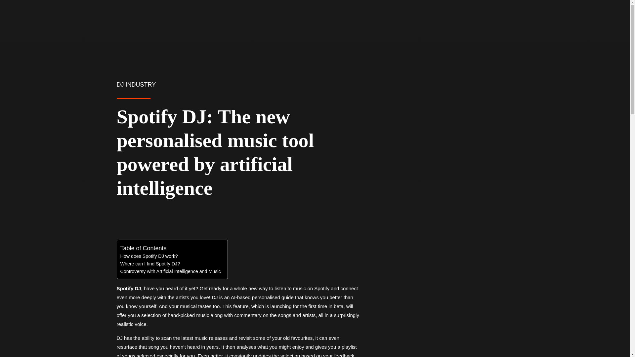 The height and width of the screenshot is (357, 635). What do you see at coordinates (136, 85) in the screenshot?
I see `DJ INDUSTRY` at bounding box center [136, 85].